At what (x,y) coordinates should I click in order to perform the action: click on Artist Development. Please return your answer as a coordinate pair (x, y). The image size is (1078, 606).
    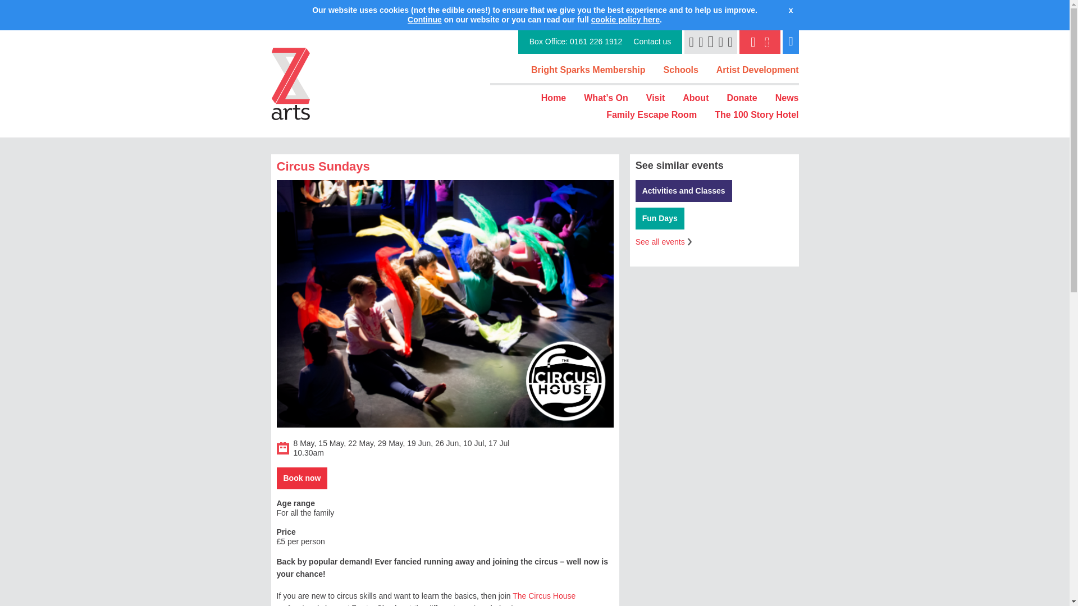
    Looking at the image, I should click on (757, 70).